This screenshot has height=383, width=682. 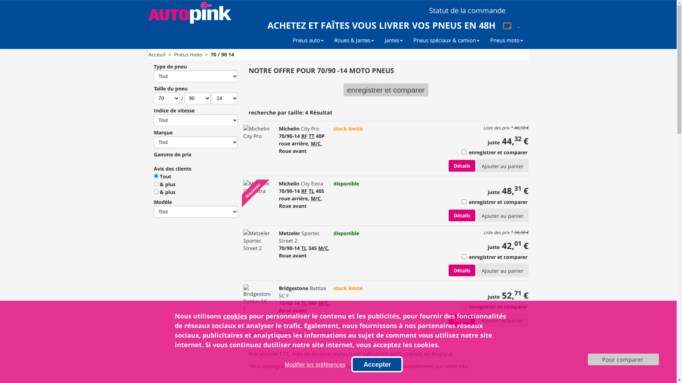 I want to click on Sportec Street 2, so click(x=299, y=237).